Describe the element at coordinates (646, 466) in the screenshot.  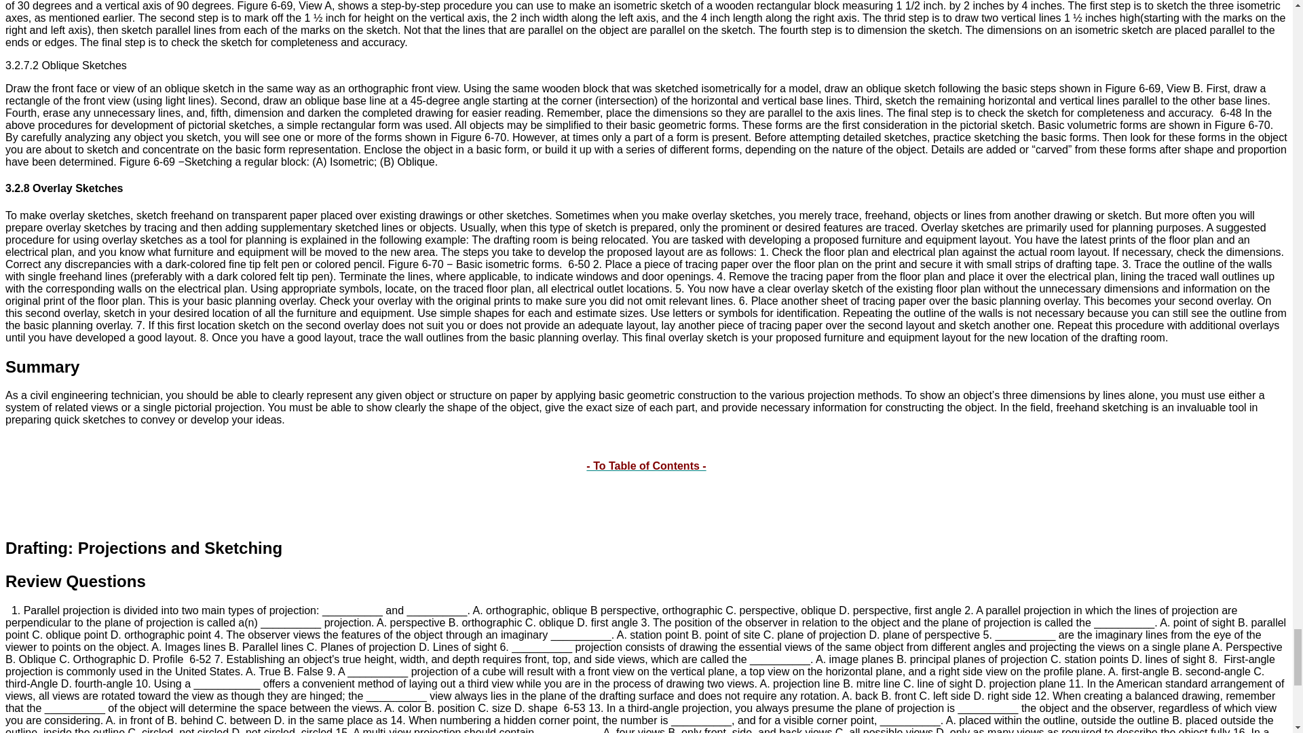
I see `- To Table of Contents -` at that location.